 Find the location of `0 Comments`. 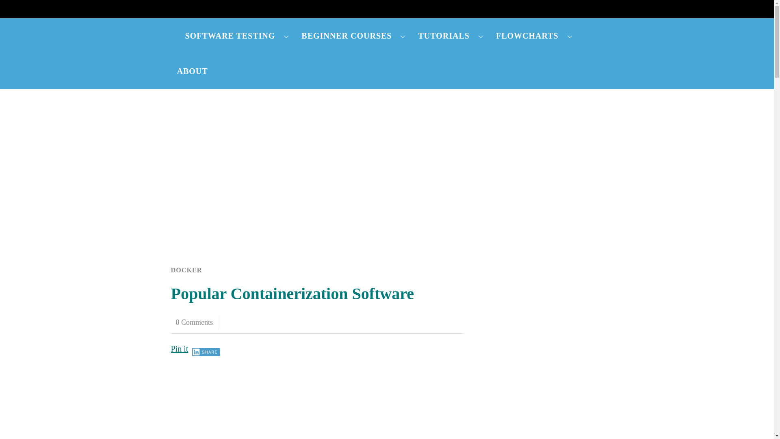

0 Comments is located at coordinates (194, 322).